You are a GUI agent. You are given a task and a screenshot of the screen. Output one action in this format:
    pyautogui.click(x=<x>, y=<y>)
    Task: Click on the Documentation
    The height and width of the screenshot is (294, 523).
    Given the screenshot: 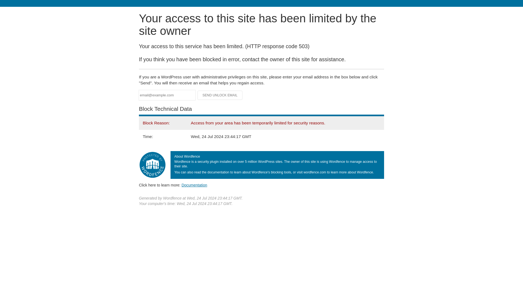 What is the action you would take?
    pyautogui.click(x=194, y=185)
    